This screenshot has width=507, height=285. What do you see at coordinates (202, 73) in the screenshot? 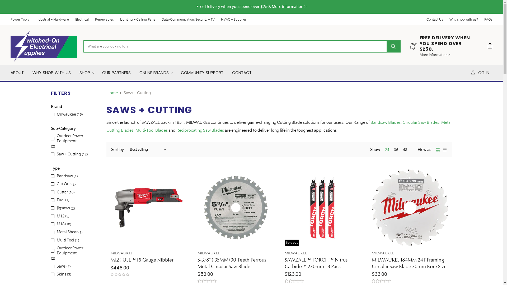
I see `COMMUNITY SUPPORT` at bounding box center [202, 73].